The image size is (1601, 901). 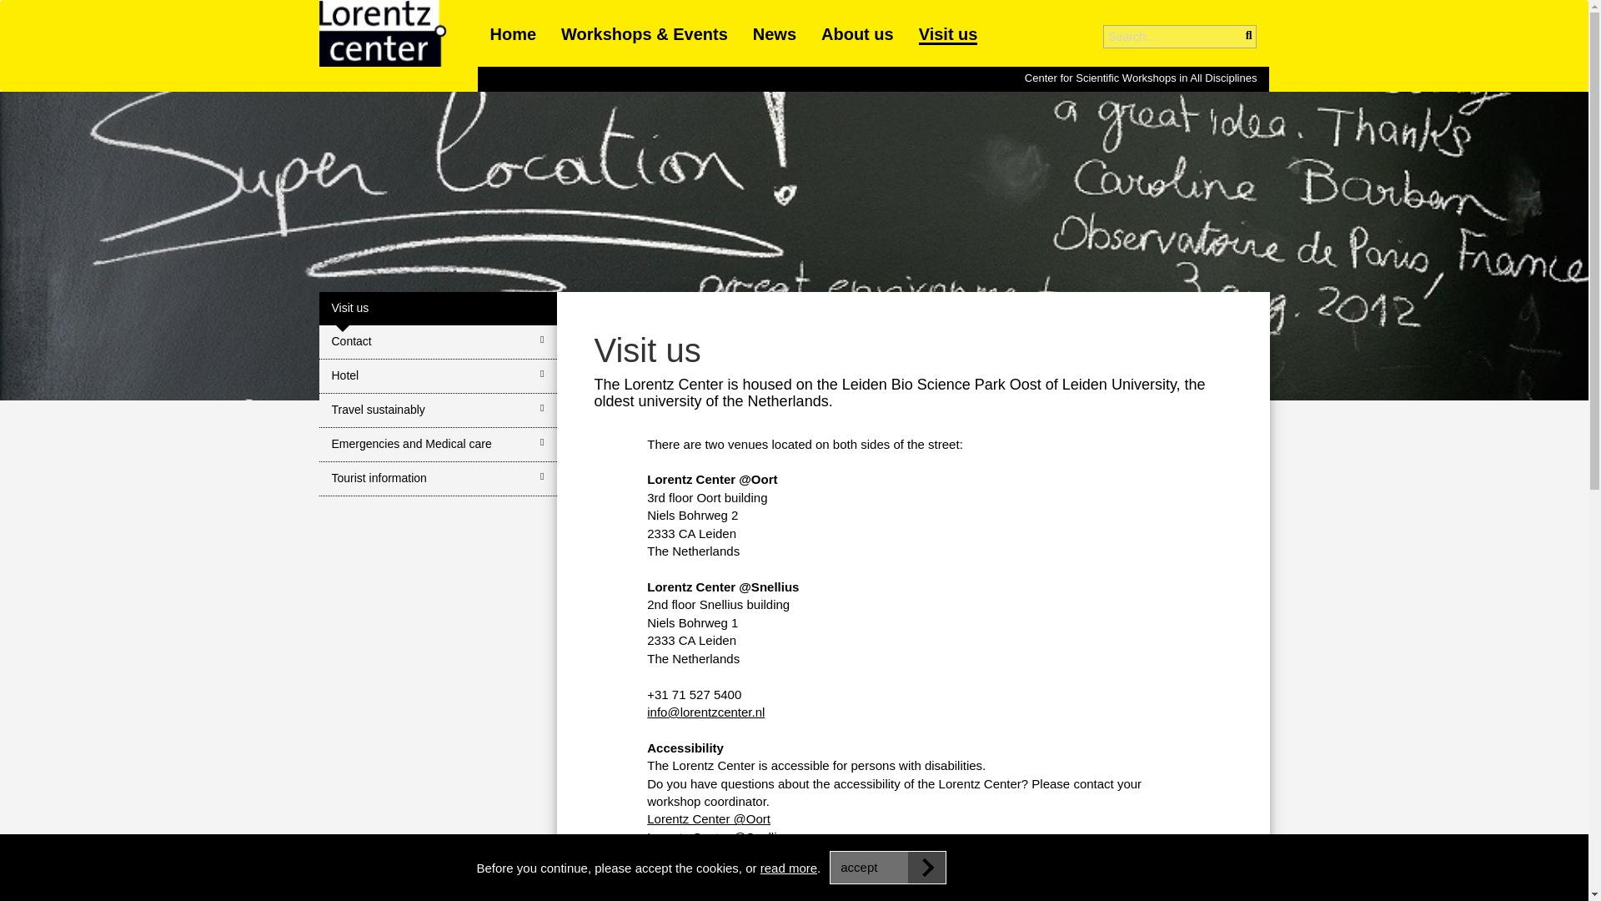 What do you see at coordinates (857, 33) in the screenshot?
I see `About us` at bounding box center [857, 33].